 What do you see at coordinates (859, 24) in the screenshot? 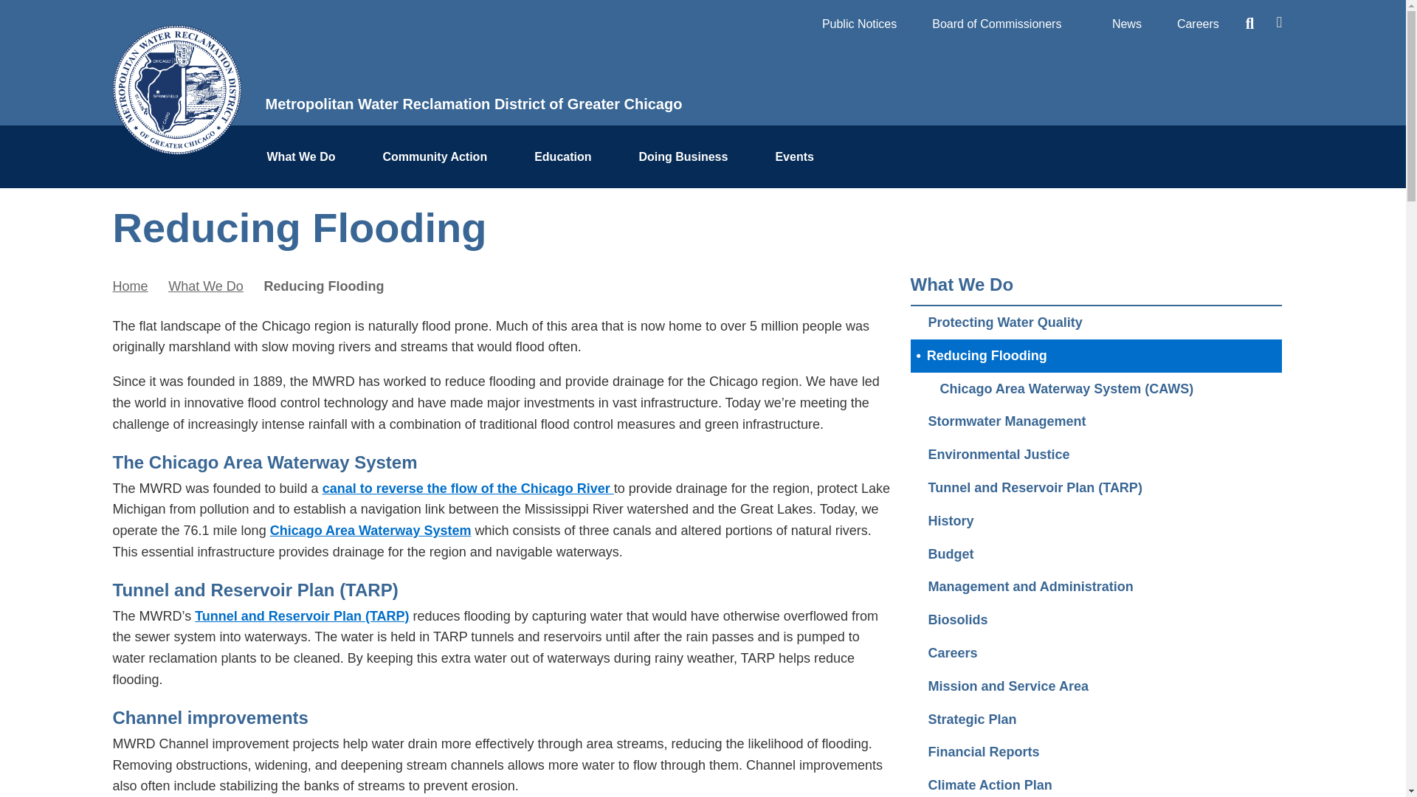
I see `Public Notices` at bounding box center [859, 24].